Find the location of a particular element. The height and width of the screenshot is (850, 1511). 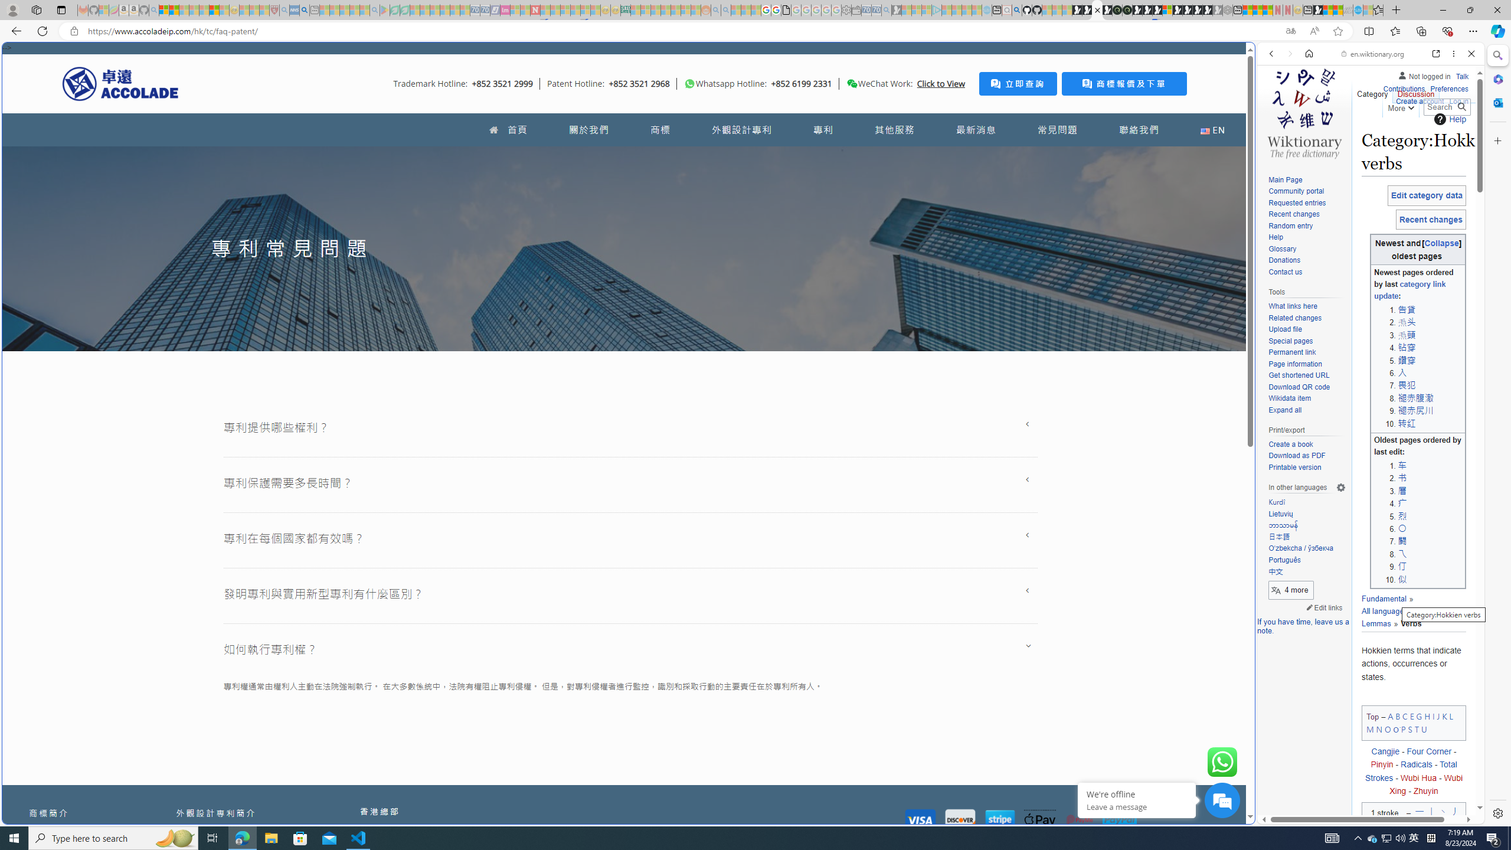

Page information is located at coordinates (1295, 364).